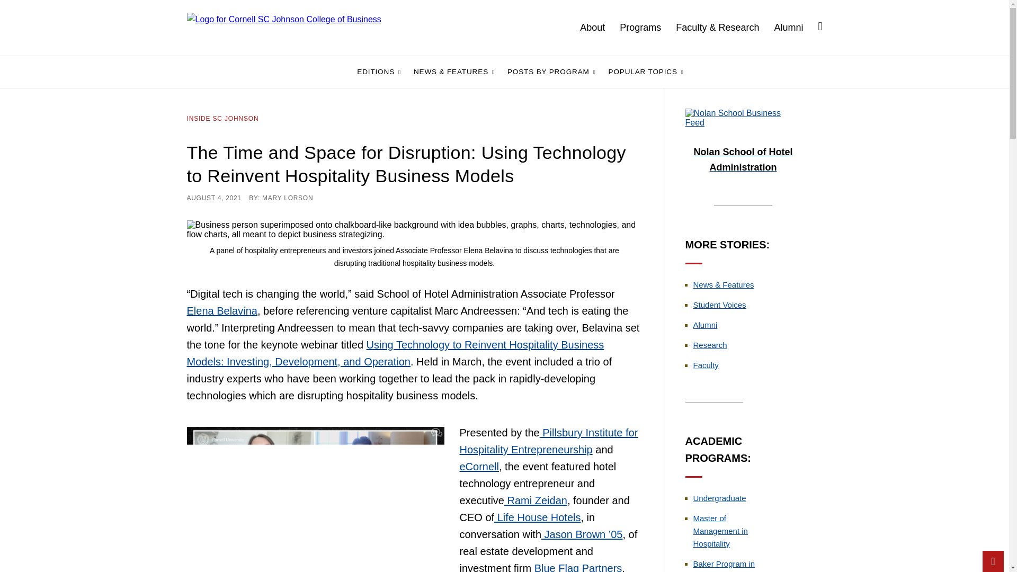 This screenshot has width=1017, height=572. I want to click on About, so click(600, 28).